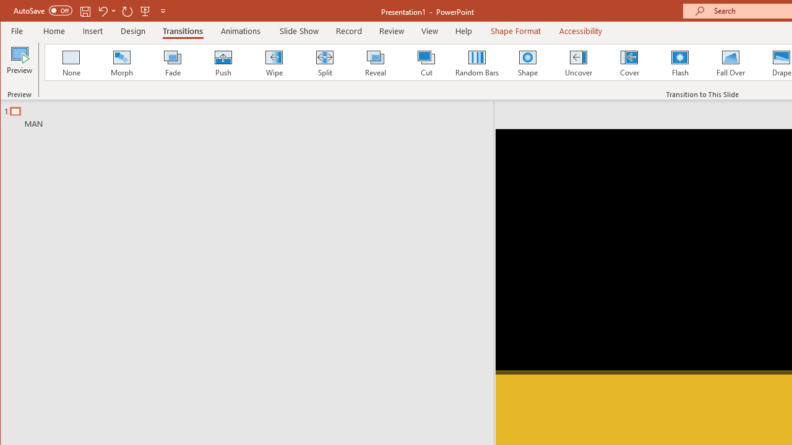  Describe the element at coordinates (240, 31) in the screenshot. I see `Animations` at that location.